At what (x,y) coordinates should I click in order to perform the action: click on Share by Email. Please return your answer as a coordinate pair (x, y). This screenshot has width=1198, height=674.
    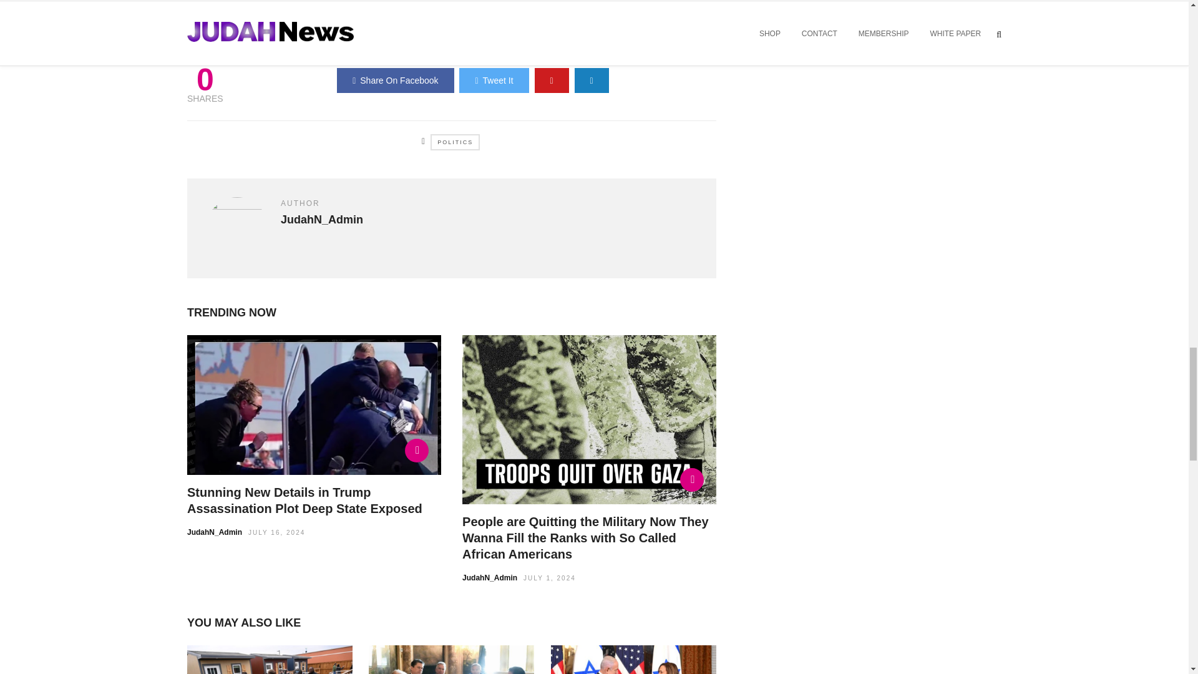
    Looking at the image, I should click on (592, 81).